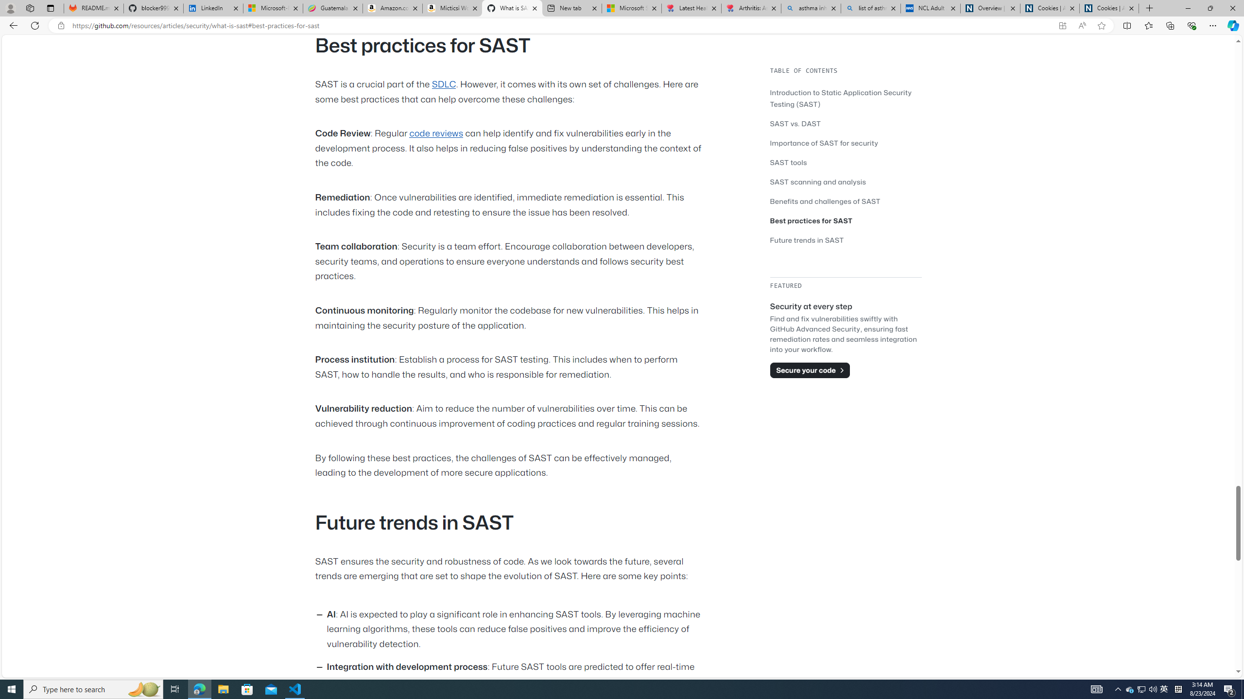 The width and height of the screenshot is (1244, 699). What do you see at coordinates (846, 123) in the screenshot?
I see `SAST vs. DAST` at bounding box center [846, 123].